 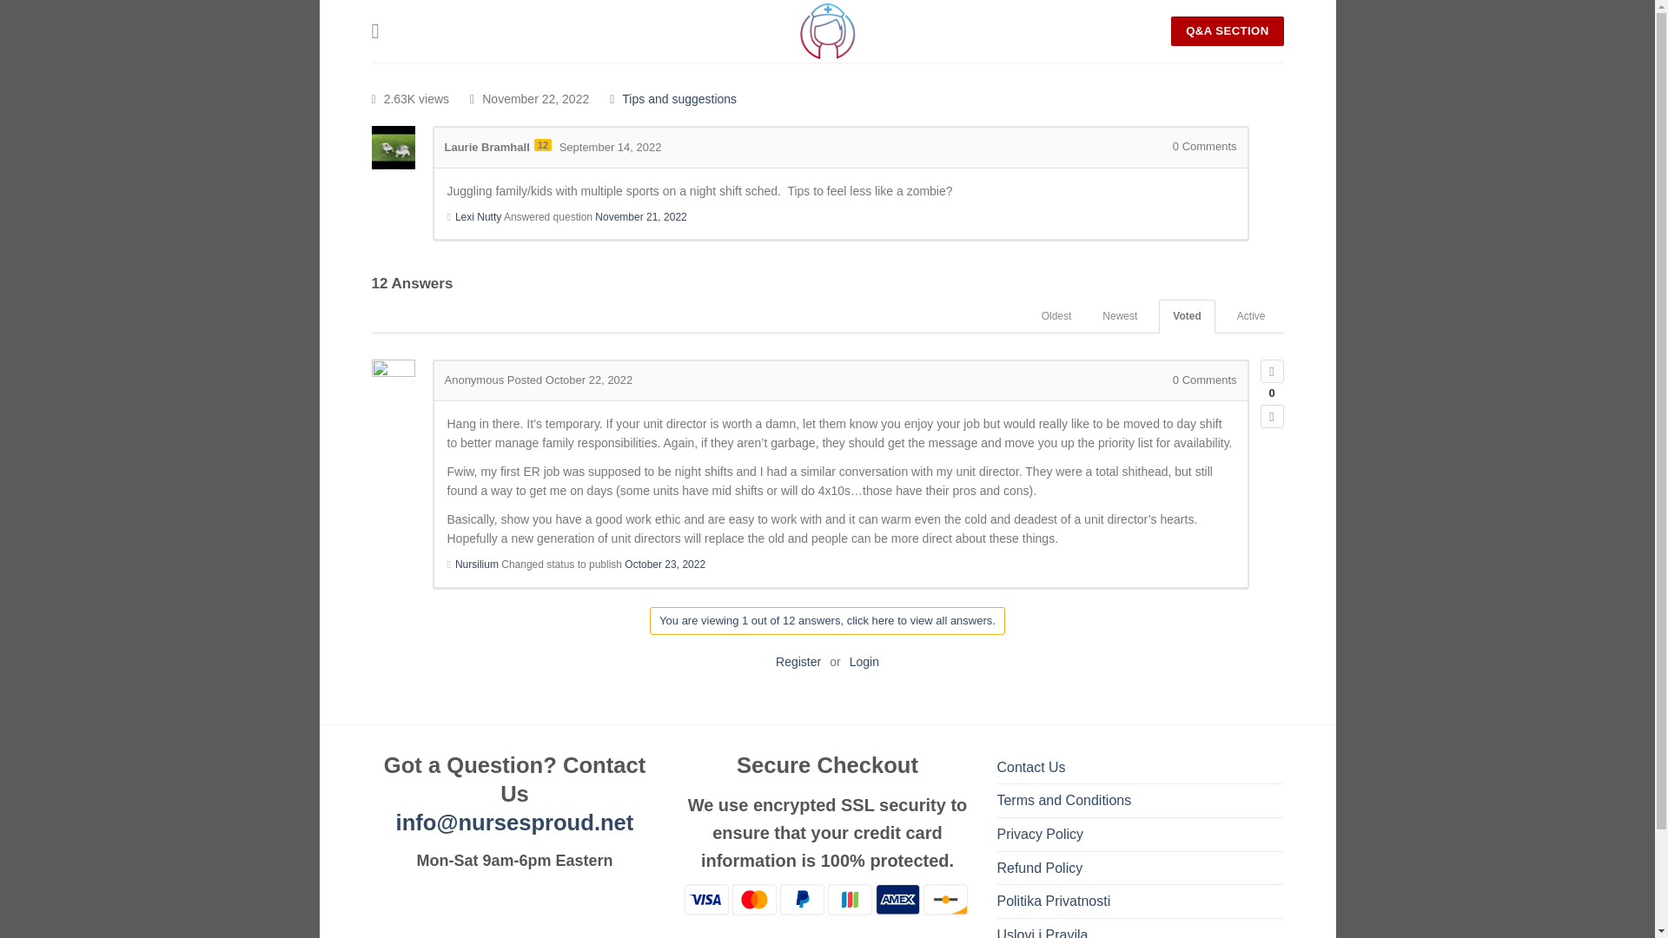 I want to click on Nursilium, so click(x=477, y=564).